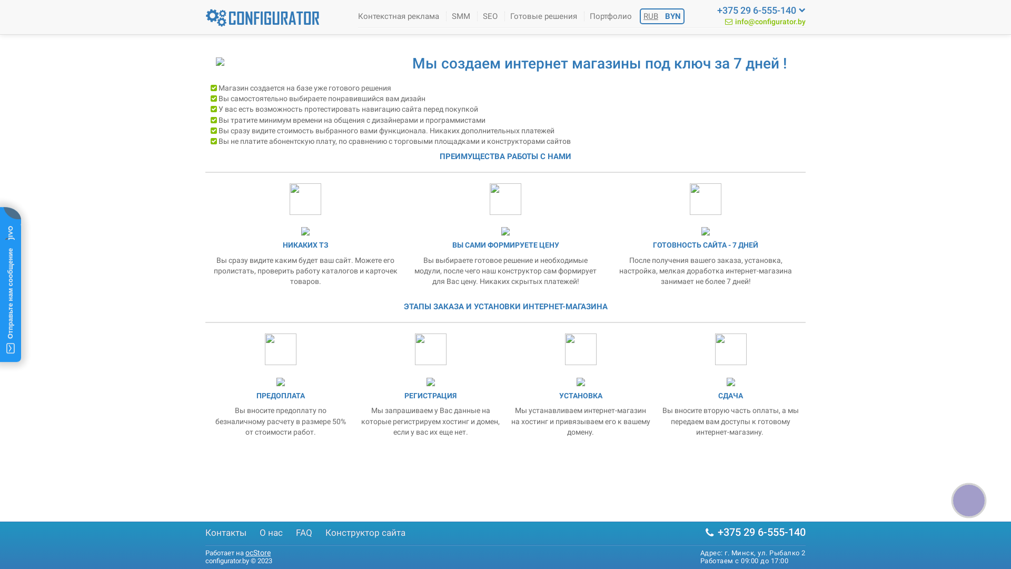  What do you see at coordinates (651, 16) in the screenshot?
I see `RUB` at bounding box center [651, 16].